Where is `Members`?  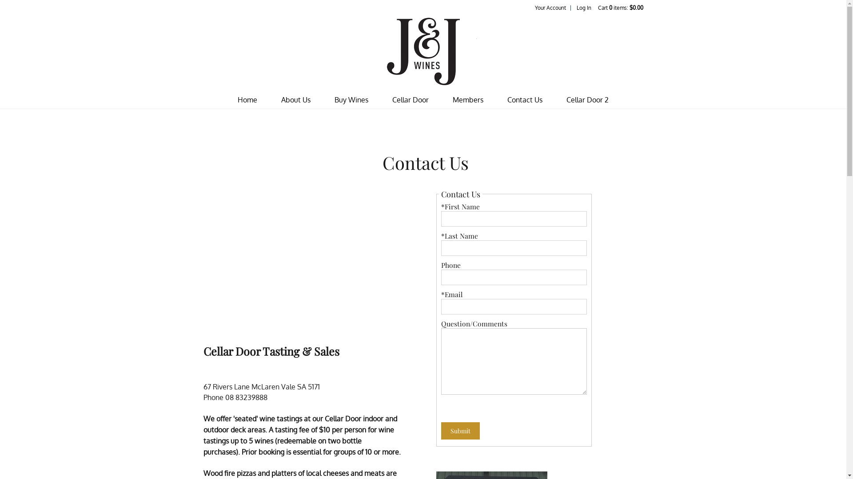
Members is located at coordinates (468, 100).